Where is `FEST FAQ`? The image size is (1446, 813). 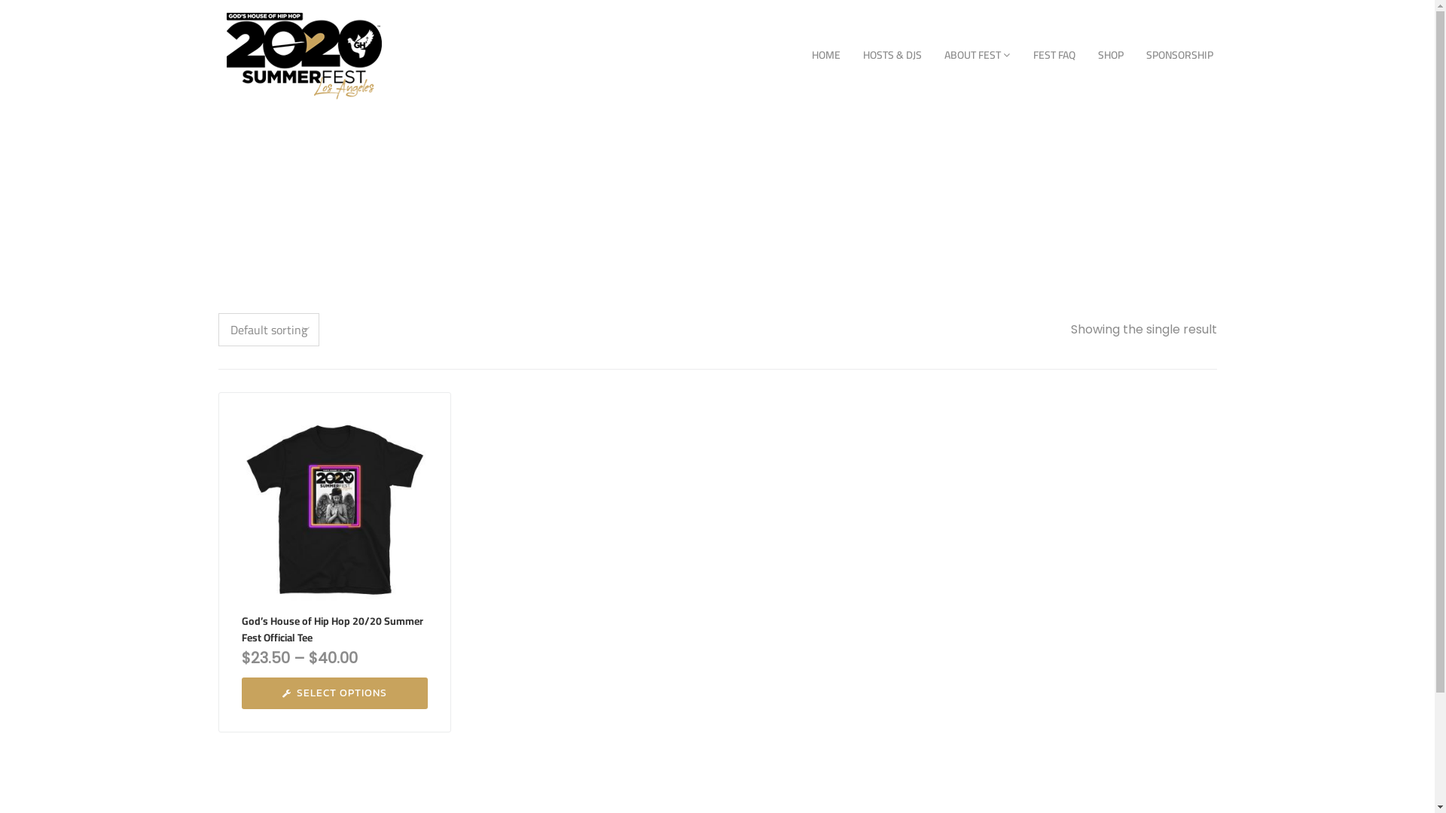 FEST FAQ is located at coordinates (1054, 56).